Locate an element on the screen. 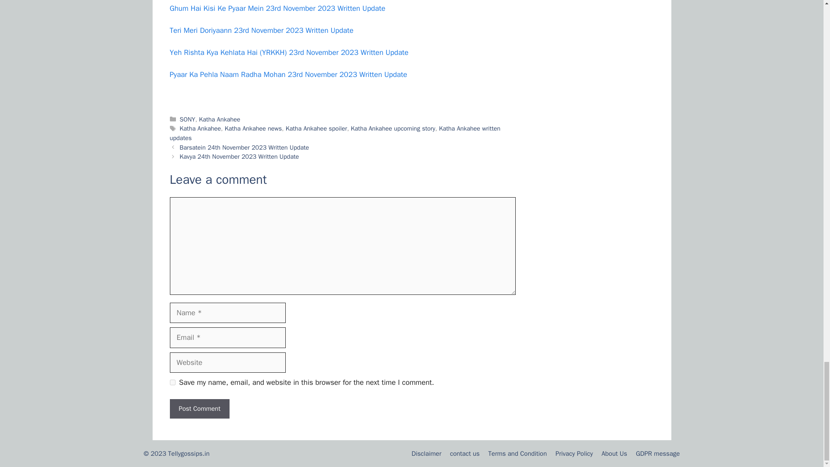  Post Comment is located at coordinates (199, 409).